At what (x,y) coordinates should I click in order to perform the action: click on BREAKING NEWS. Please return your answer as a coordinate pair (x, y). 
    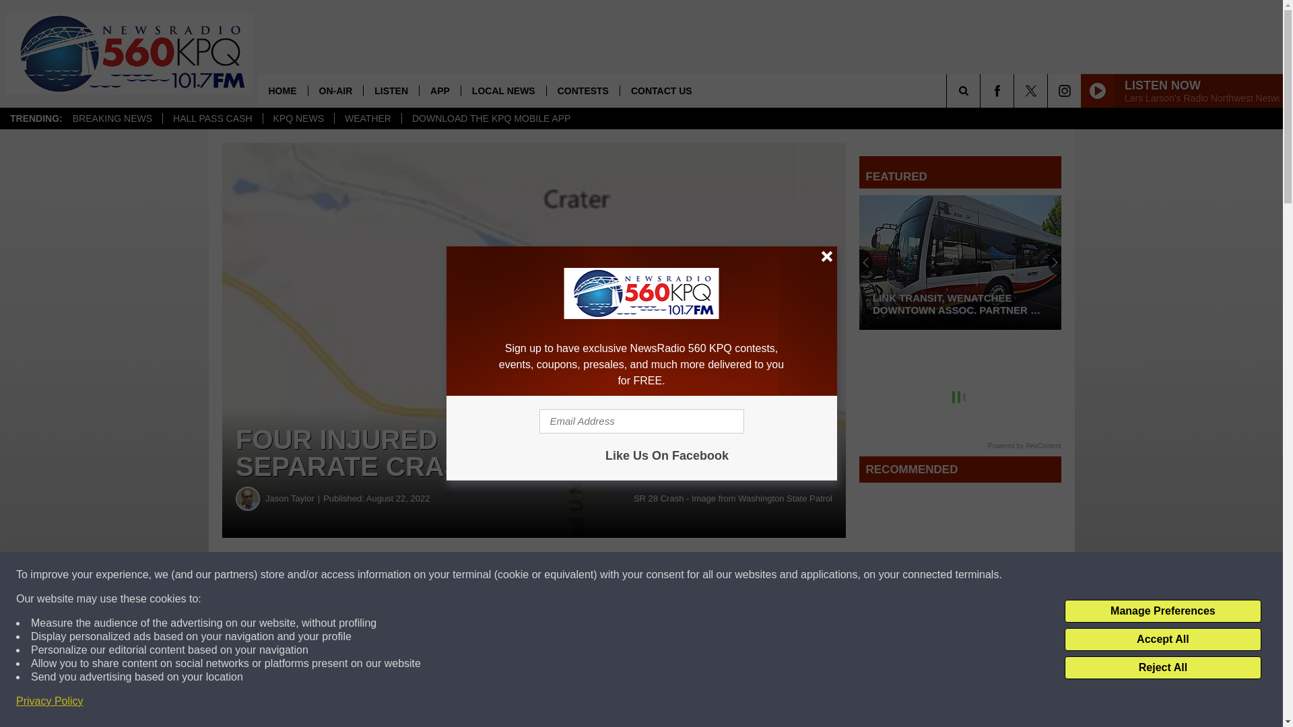
    Looking at the image, I should click on (112, 118).